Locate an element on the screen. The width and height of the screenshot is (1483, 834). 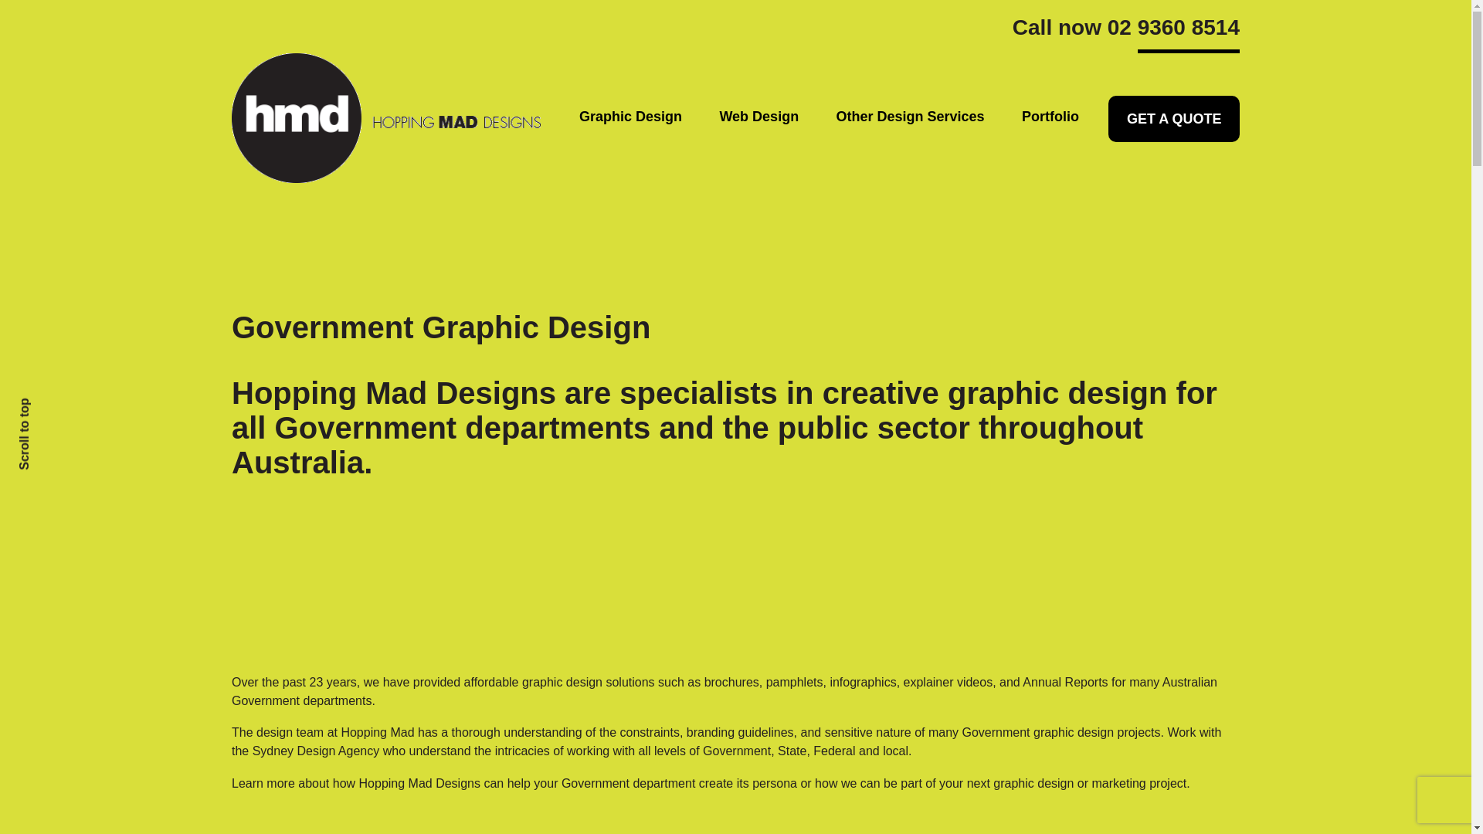
GET A QUOTE is located at coordinates (1172, 119).